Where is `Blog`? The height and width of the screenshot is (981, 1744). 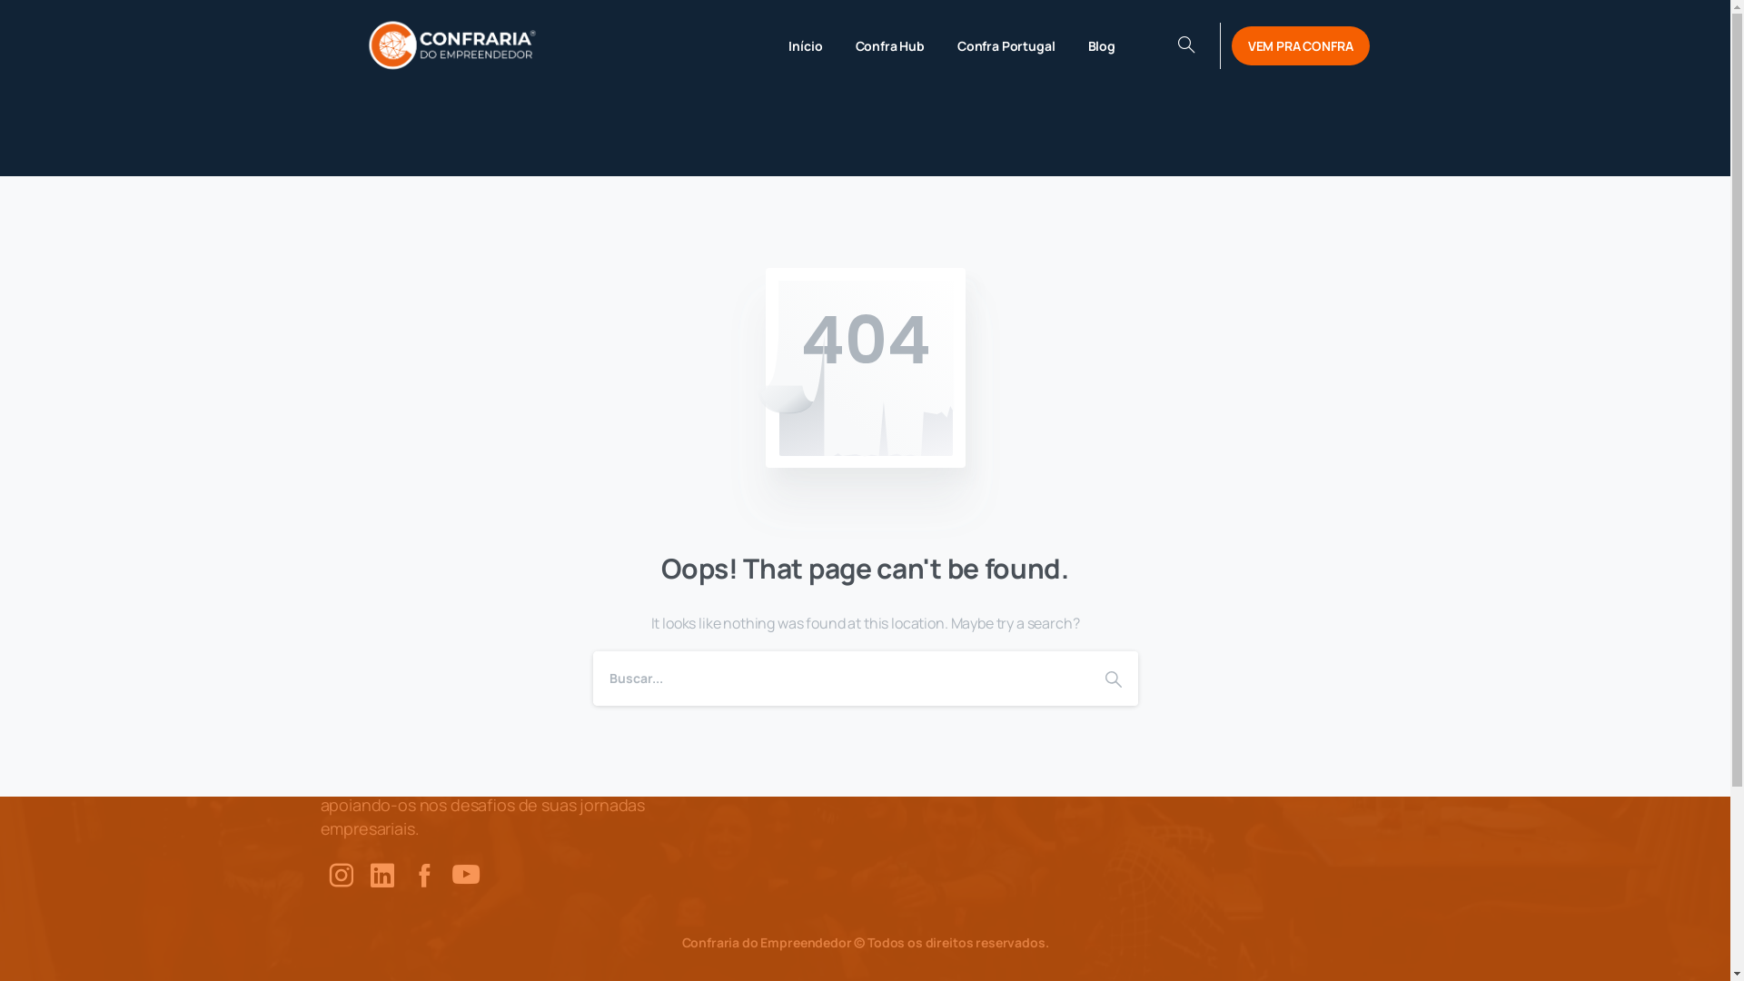
Blog is located at coordinates (1142, 658).